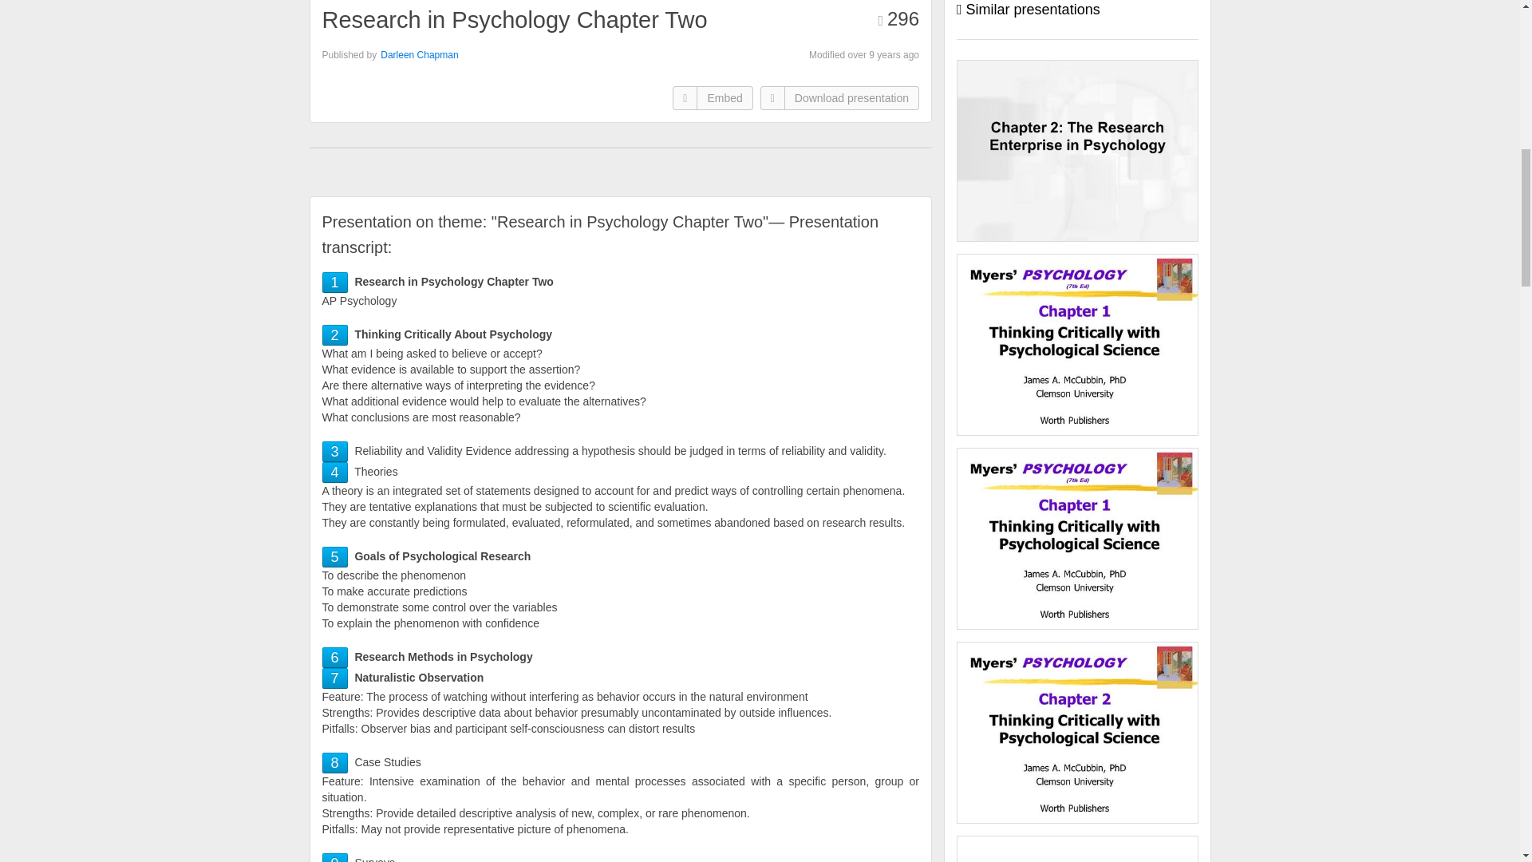 This screenshot has height=862, width=1532. What do you see at coordinates (334, 859) in the screenshot?
I see `Surveys` at bounding box center [334, 859].